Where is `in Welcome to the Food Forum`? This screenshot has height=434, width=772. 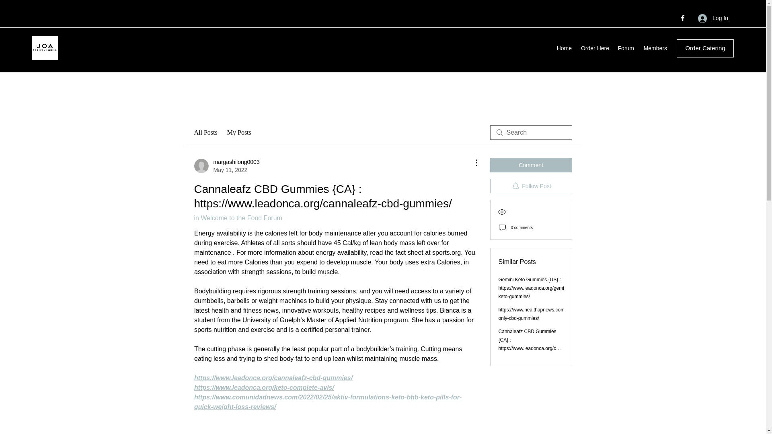
in Welcome to the Food Forum is located at coordinates (237, 218).